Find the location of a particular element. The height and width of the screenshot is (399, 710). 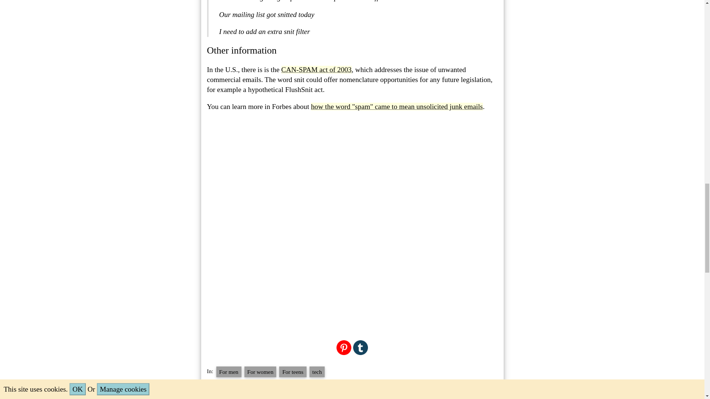

For women is located at coordinates (260, 372).